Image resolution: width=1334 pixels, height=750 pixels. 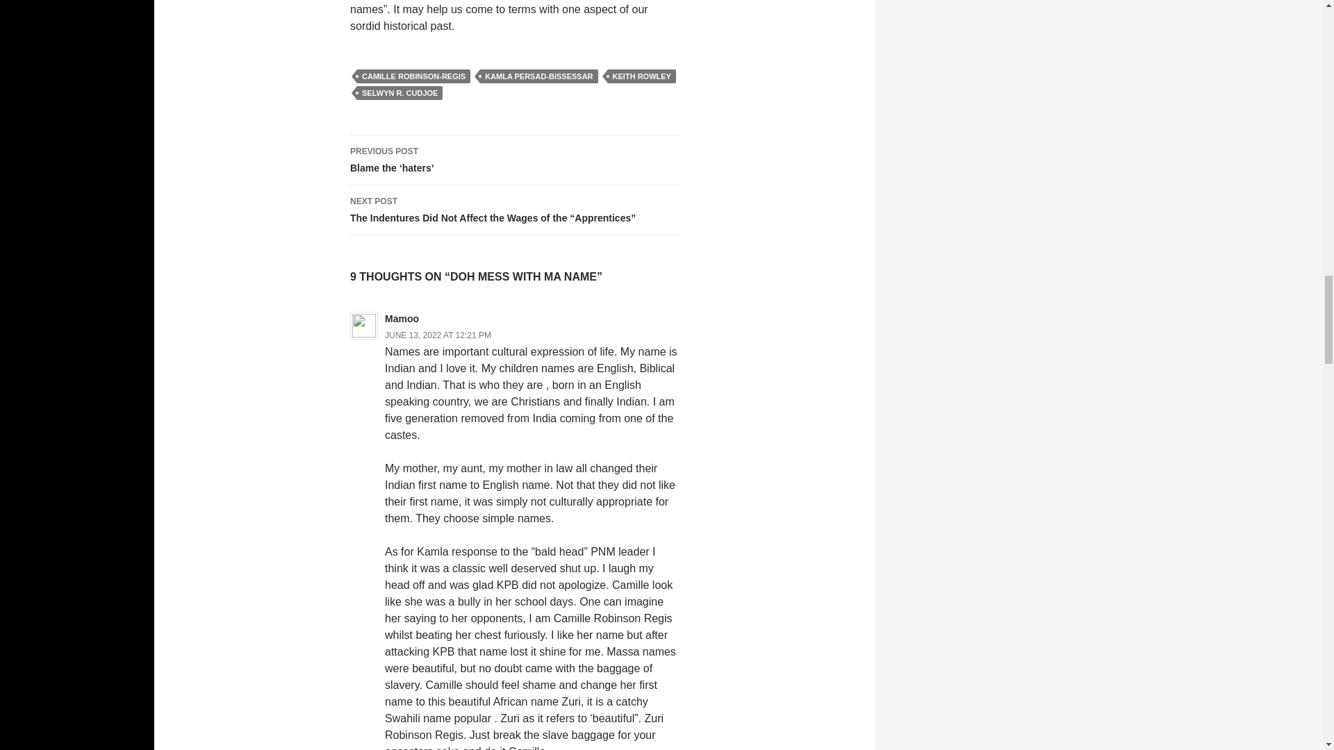 What do you see at coordinates (642, 76) in the screenshot?
I see `KEITH ROWLEY` at bounding box center [642, 76].